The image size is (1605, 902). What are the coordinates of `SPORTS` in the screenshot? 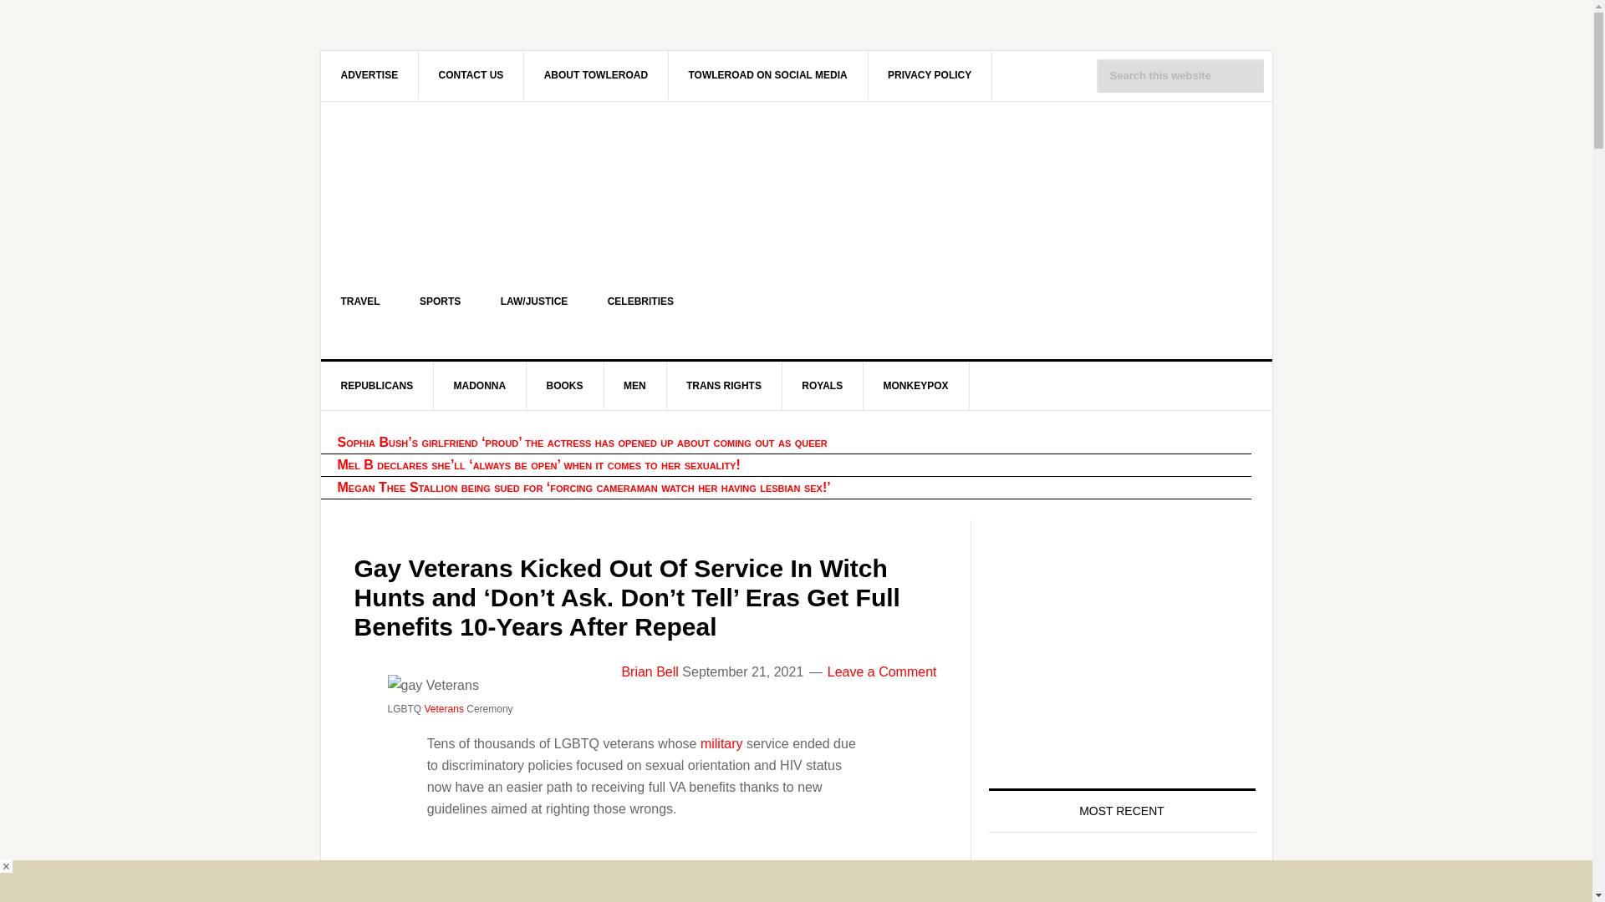 It's located at (440, 301).